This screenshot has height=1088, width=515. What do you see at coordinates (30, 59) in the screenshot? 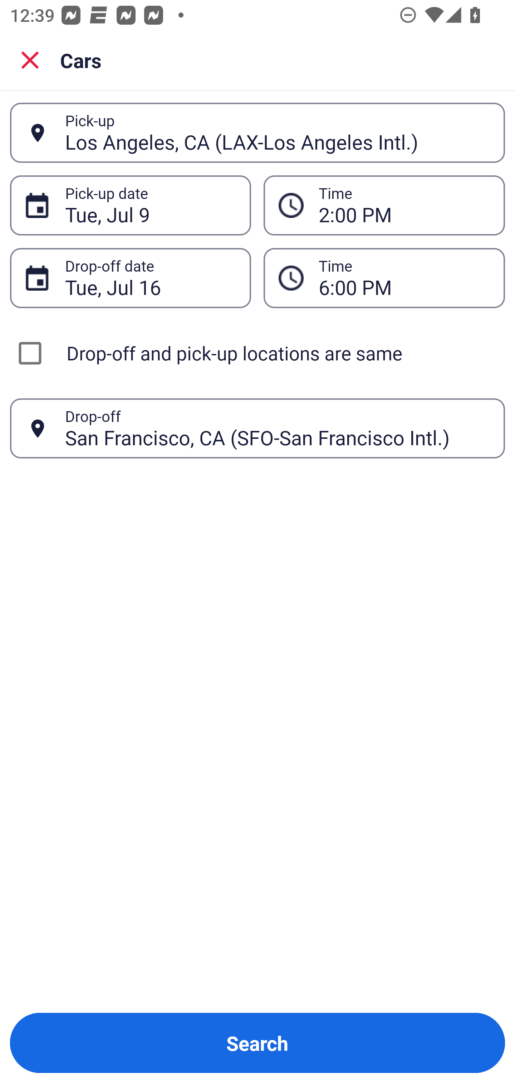
I see `Close search screen` at bounding box center [30, 59].